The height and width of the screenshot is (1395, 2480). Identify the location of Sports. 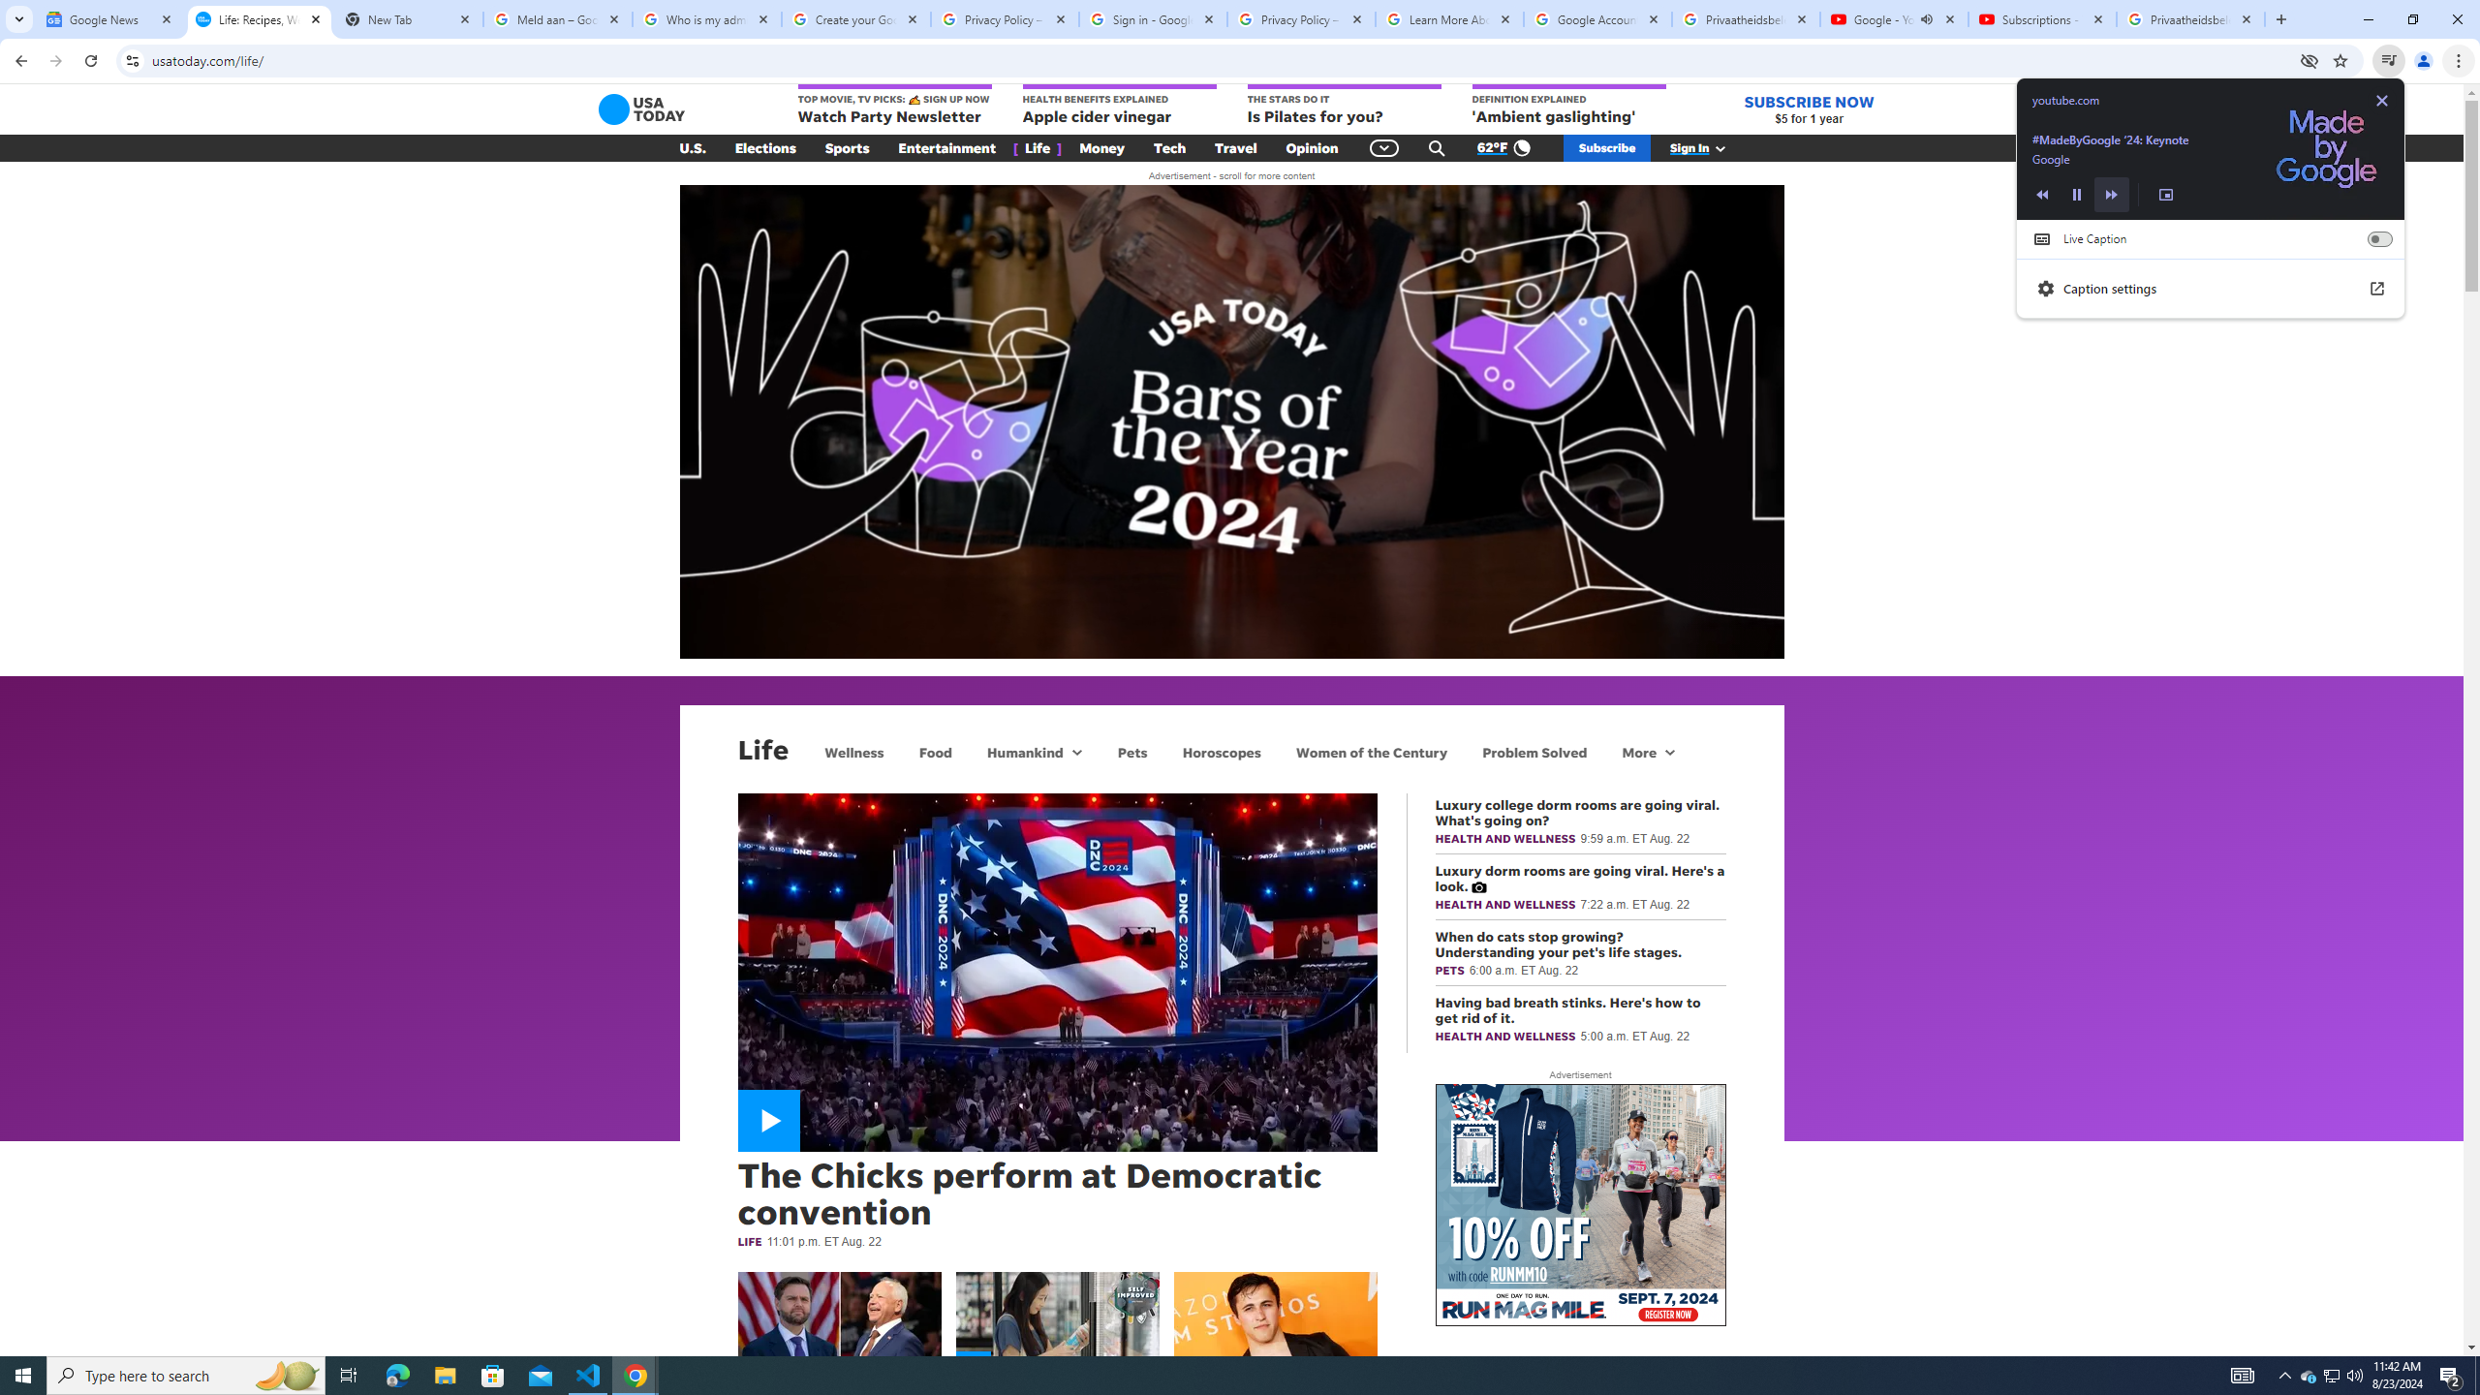
(848, 148).